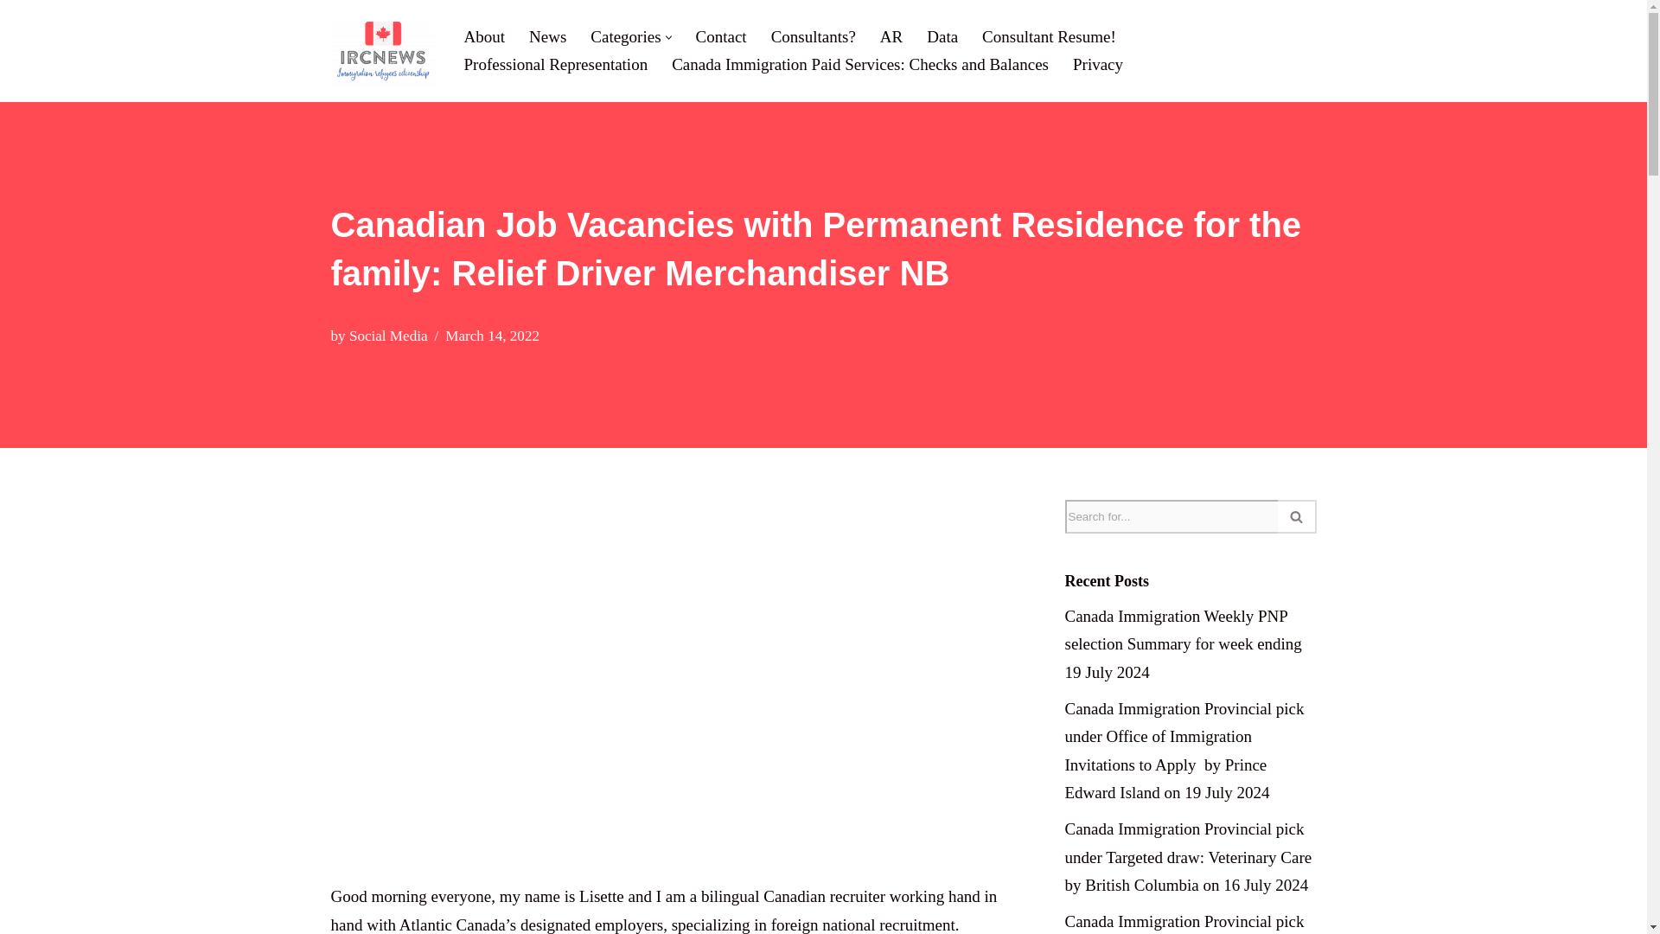  I want to click on About, so click(483, 36).